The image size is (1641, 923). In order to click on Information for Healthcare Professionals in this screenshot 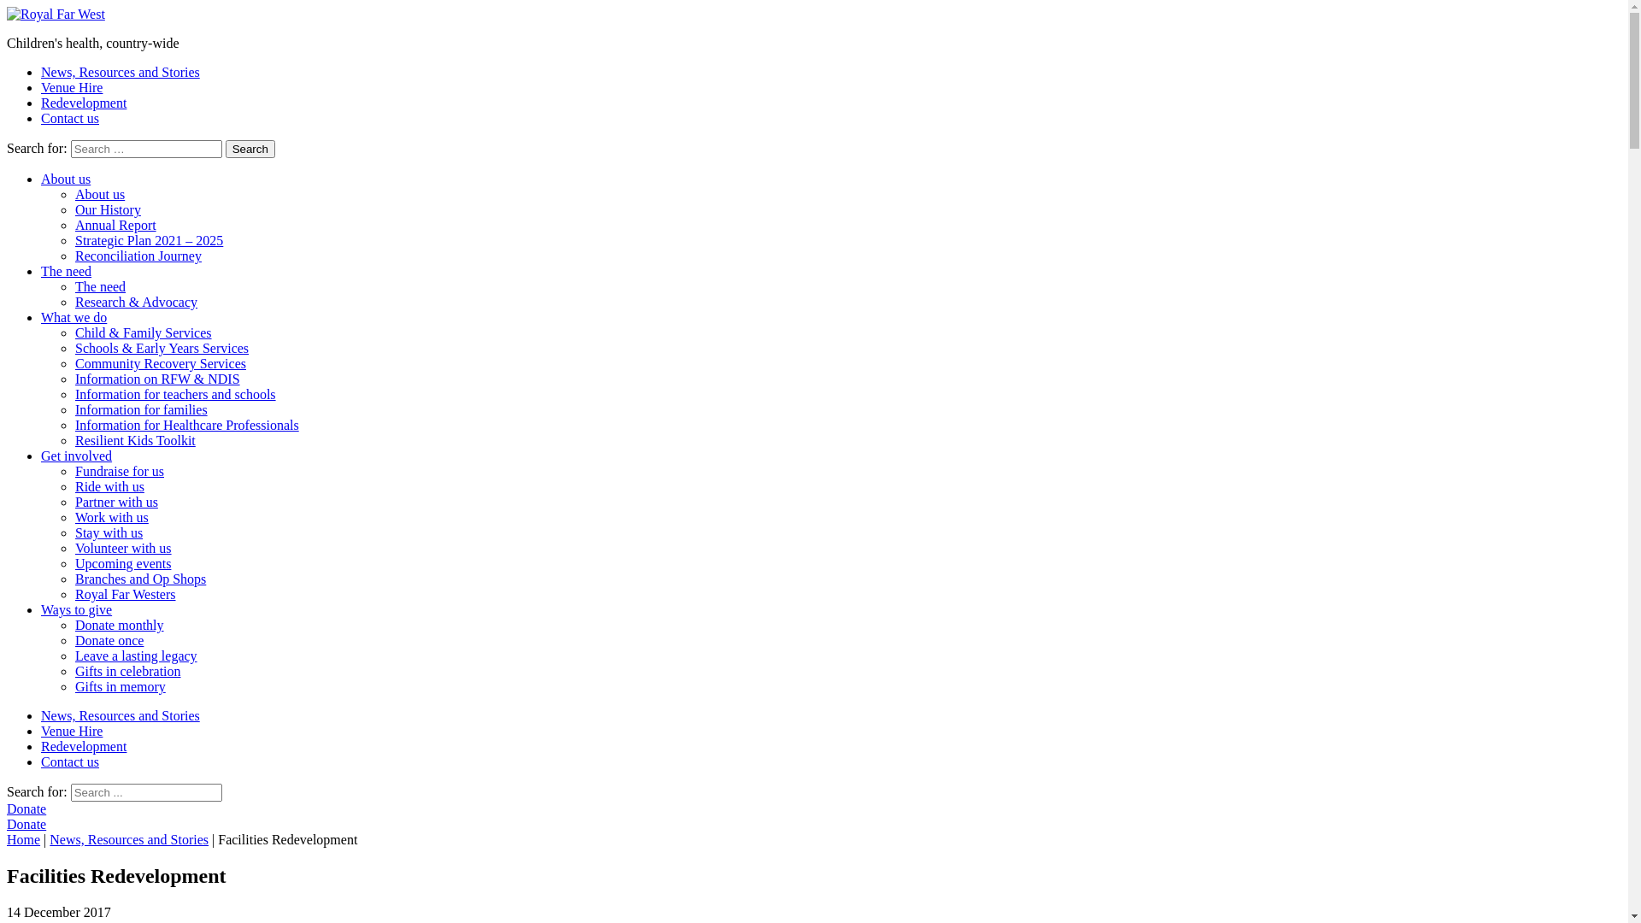, I will do `click(187, 426)`.